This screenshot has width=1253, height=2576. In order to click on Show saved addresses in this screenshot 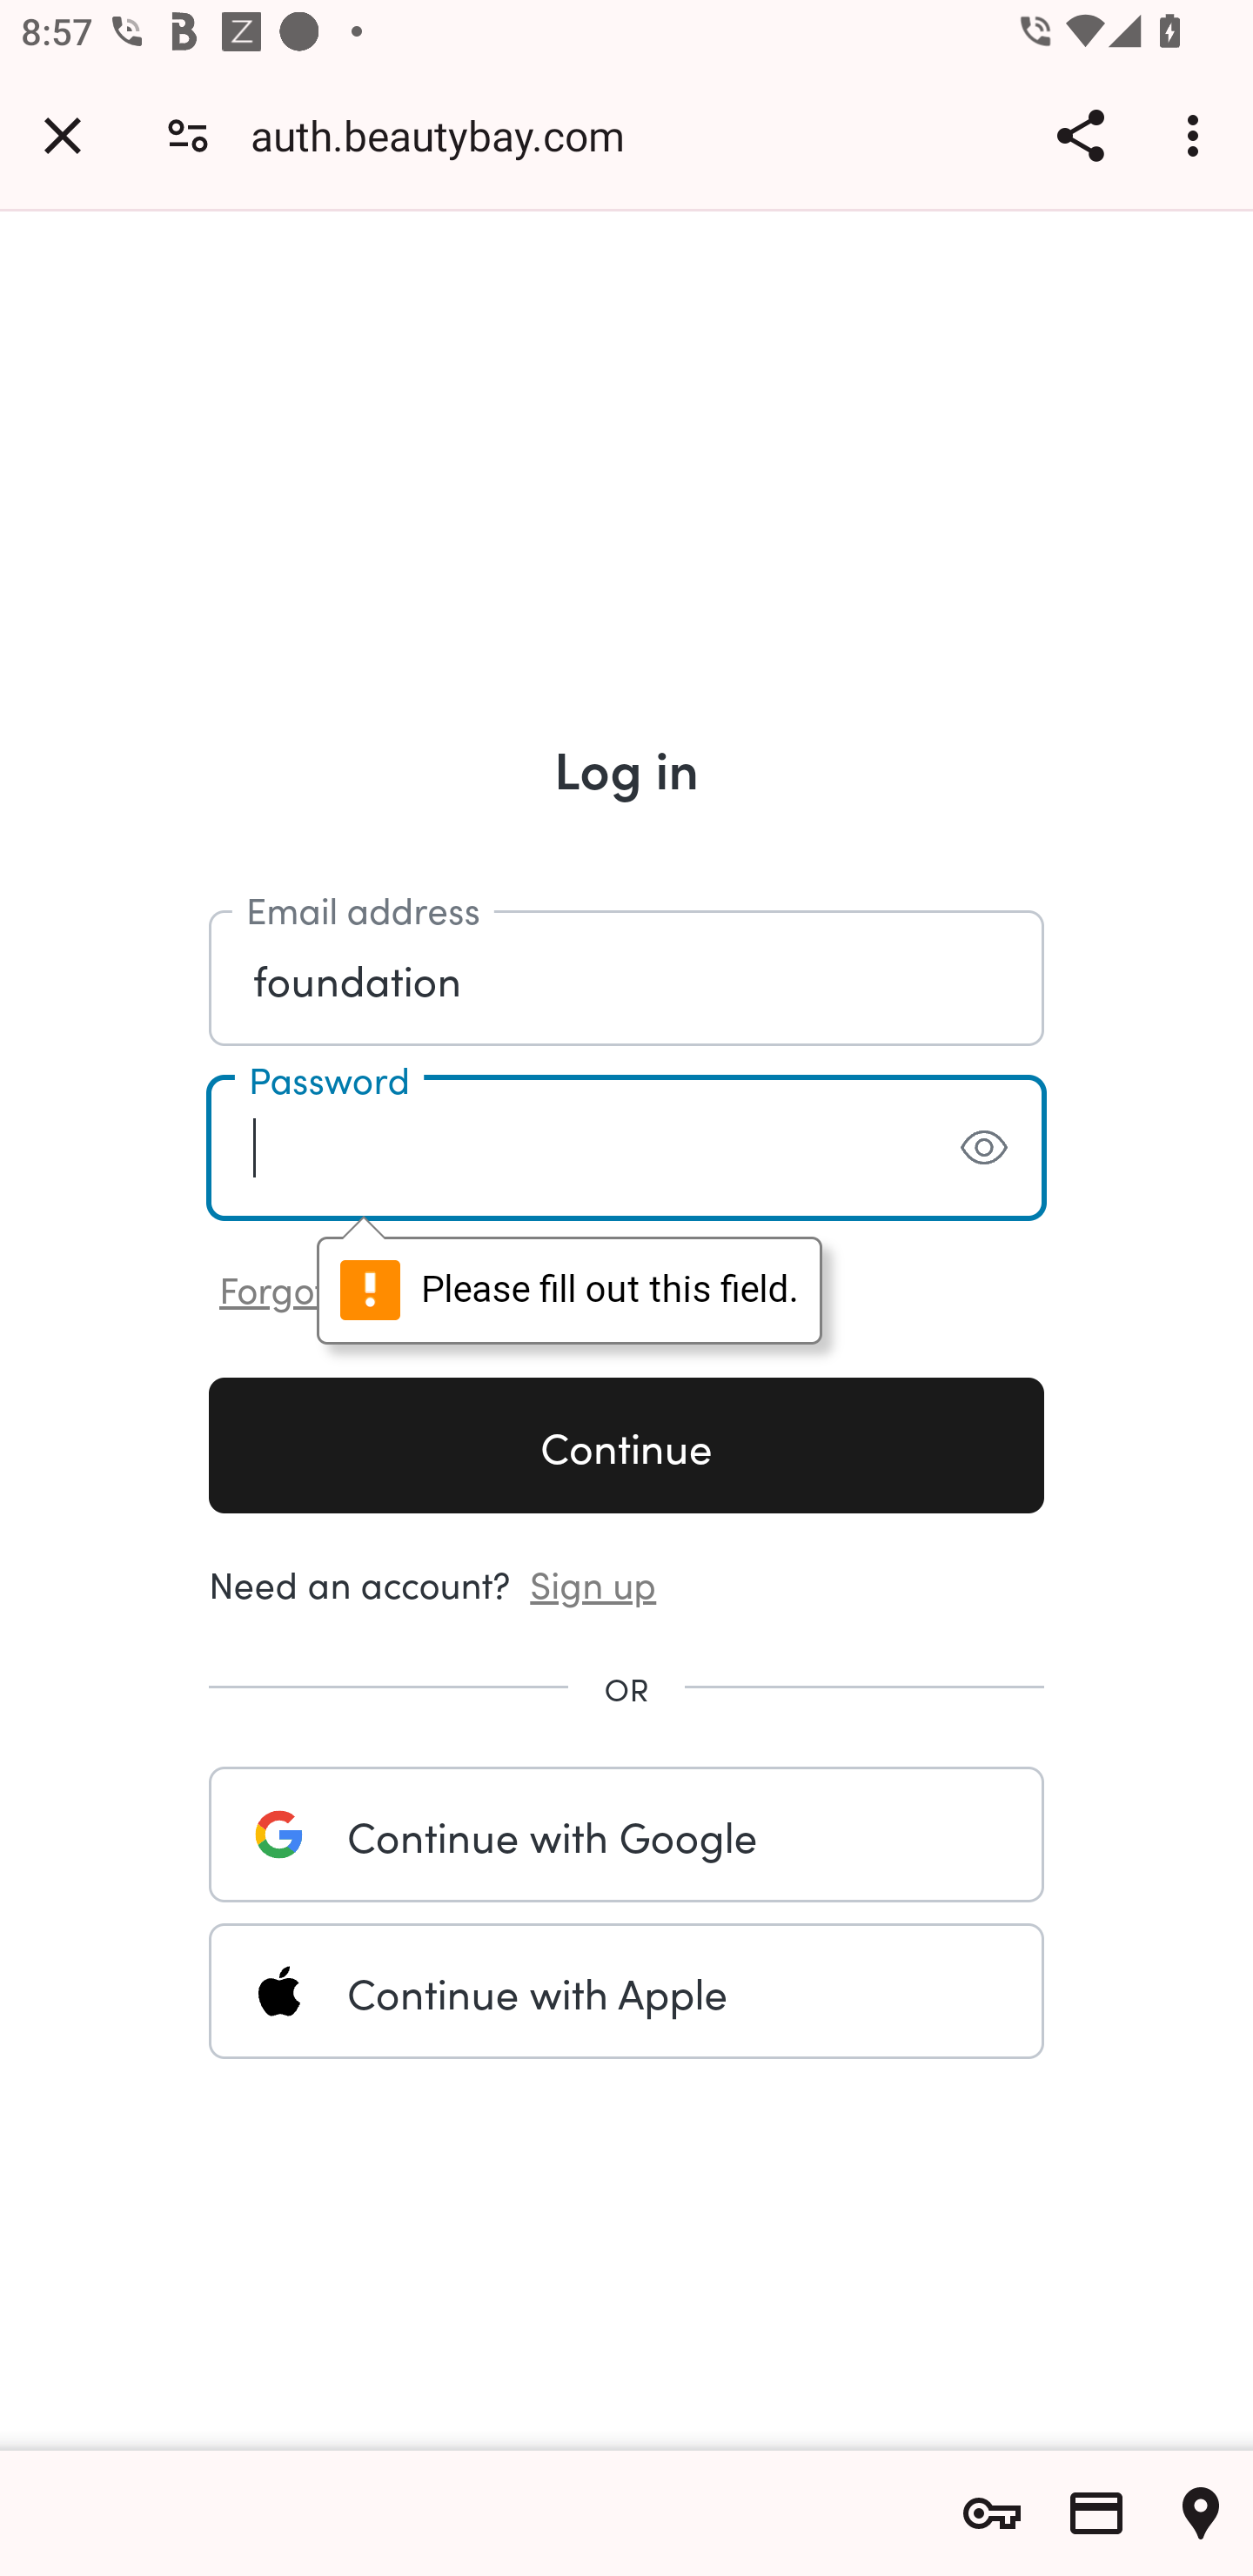, I will do `click(1201, 2513)`.